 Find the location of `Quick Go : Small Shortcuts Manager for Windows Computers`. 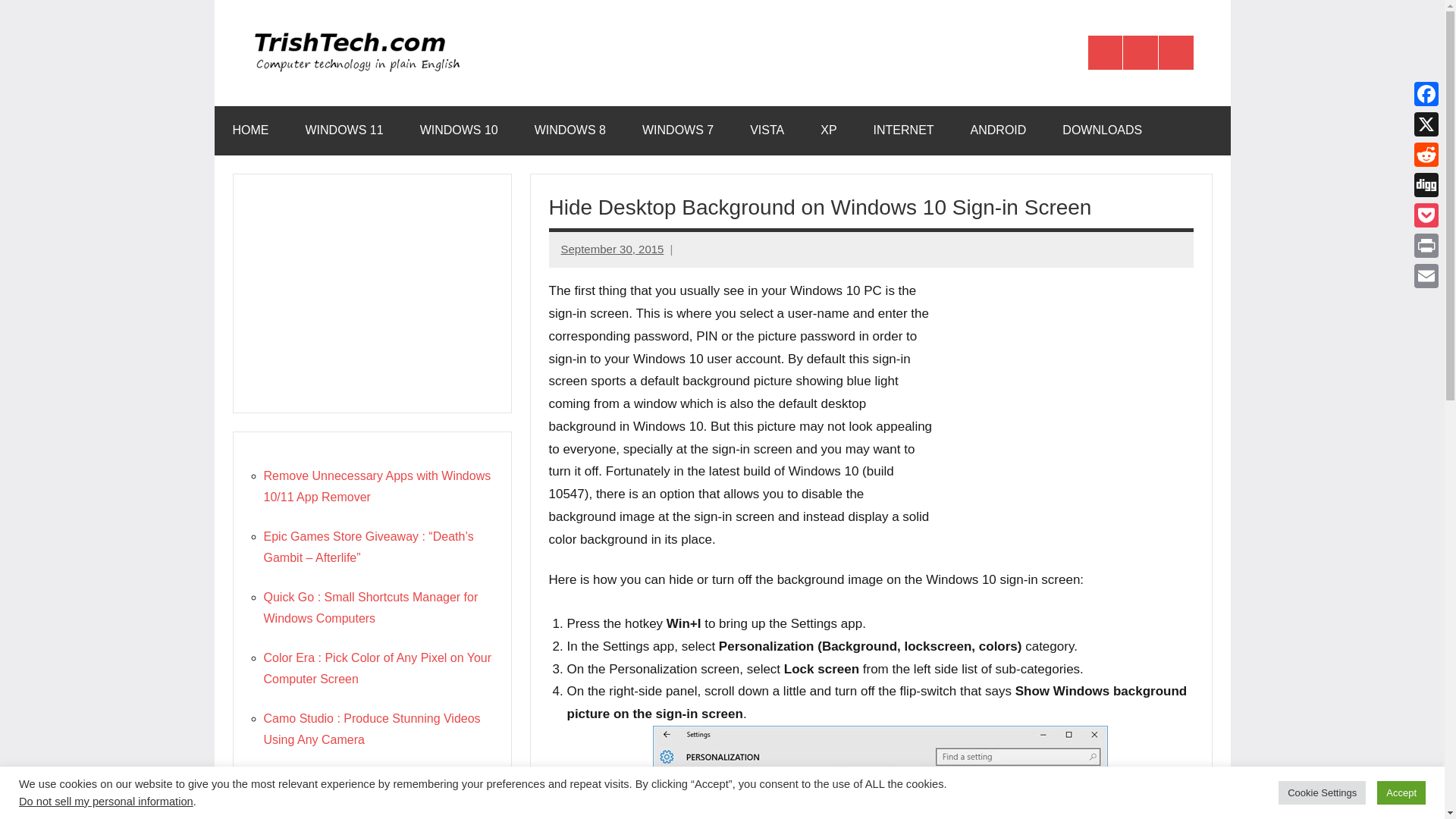

Quick Go : Small Shortcuts Manager for Windows Computers is located at coordinates (371, 607).